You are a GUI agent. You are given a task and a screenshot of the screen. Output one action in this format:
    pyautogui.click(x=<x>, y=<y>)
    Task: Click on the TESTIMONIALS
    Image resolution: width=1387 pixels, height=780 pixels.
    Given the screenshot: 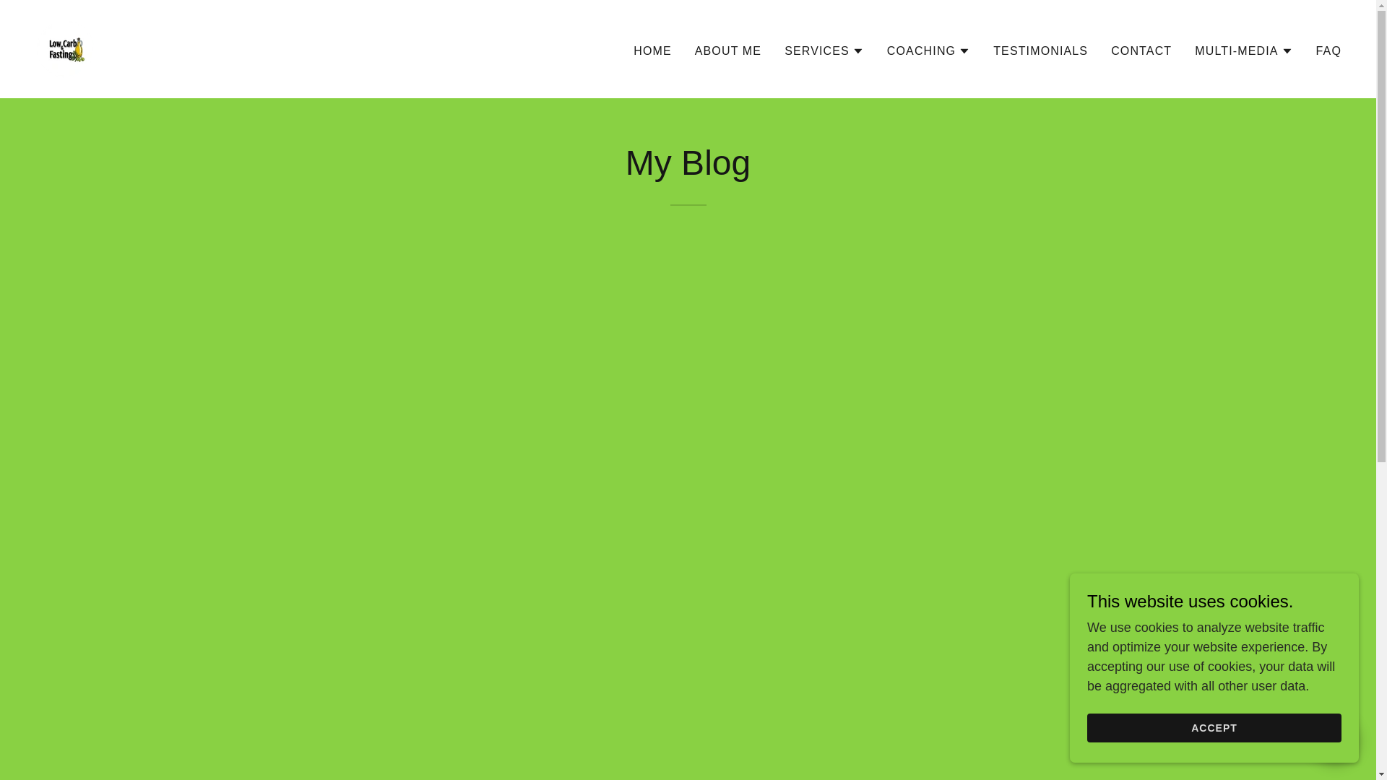 What is the action you would take?
    pyautogui.click(x=1040, y=50)
    